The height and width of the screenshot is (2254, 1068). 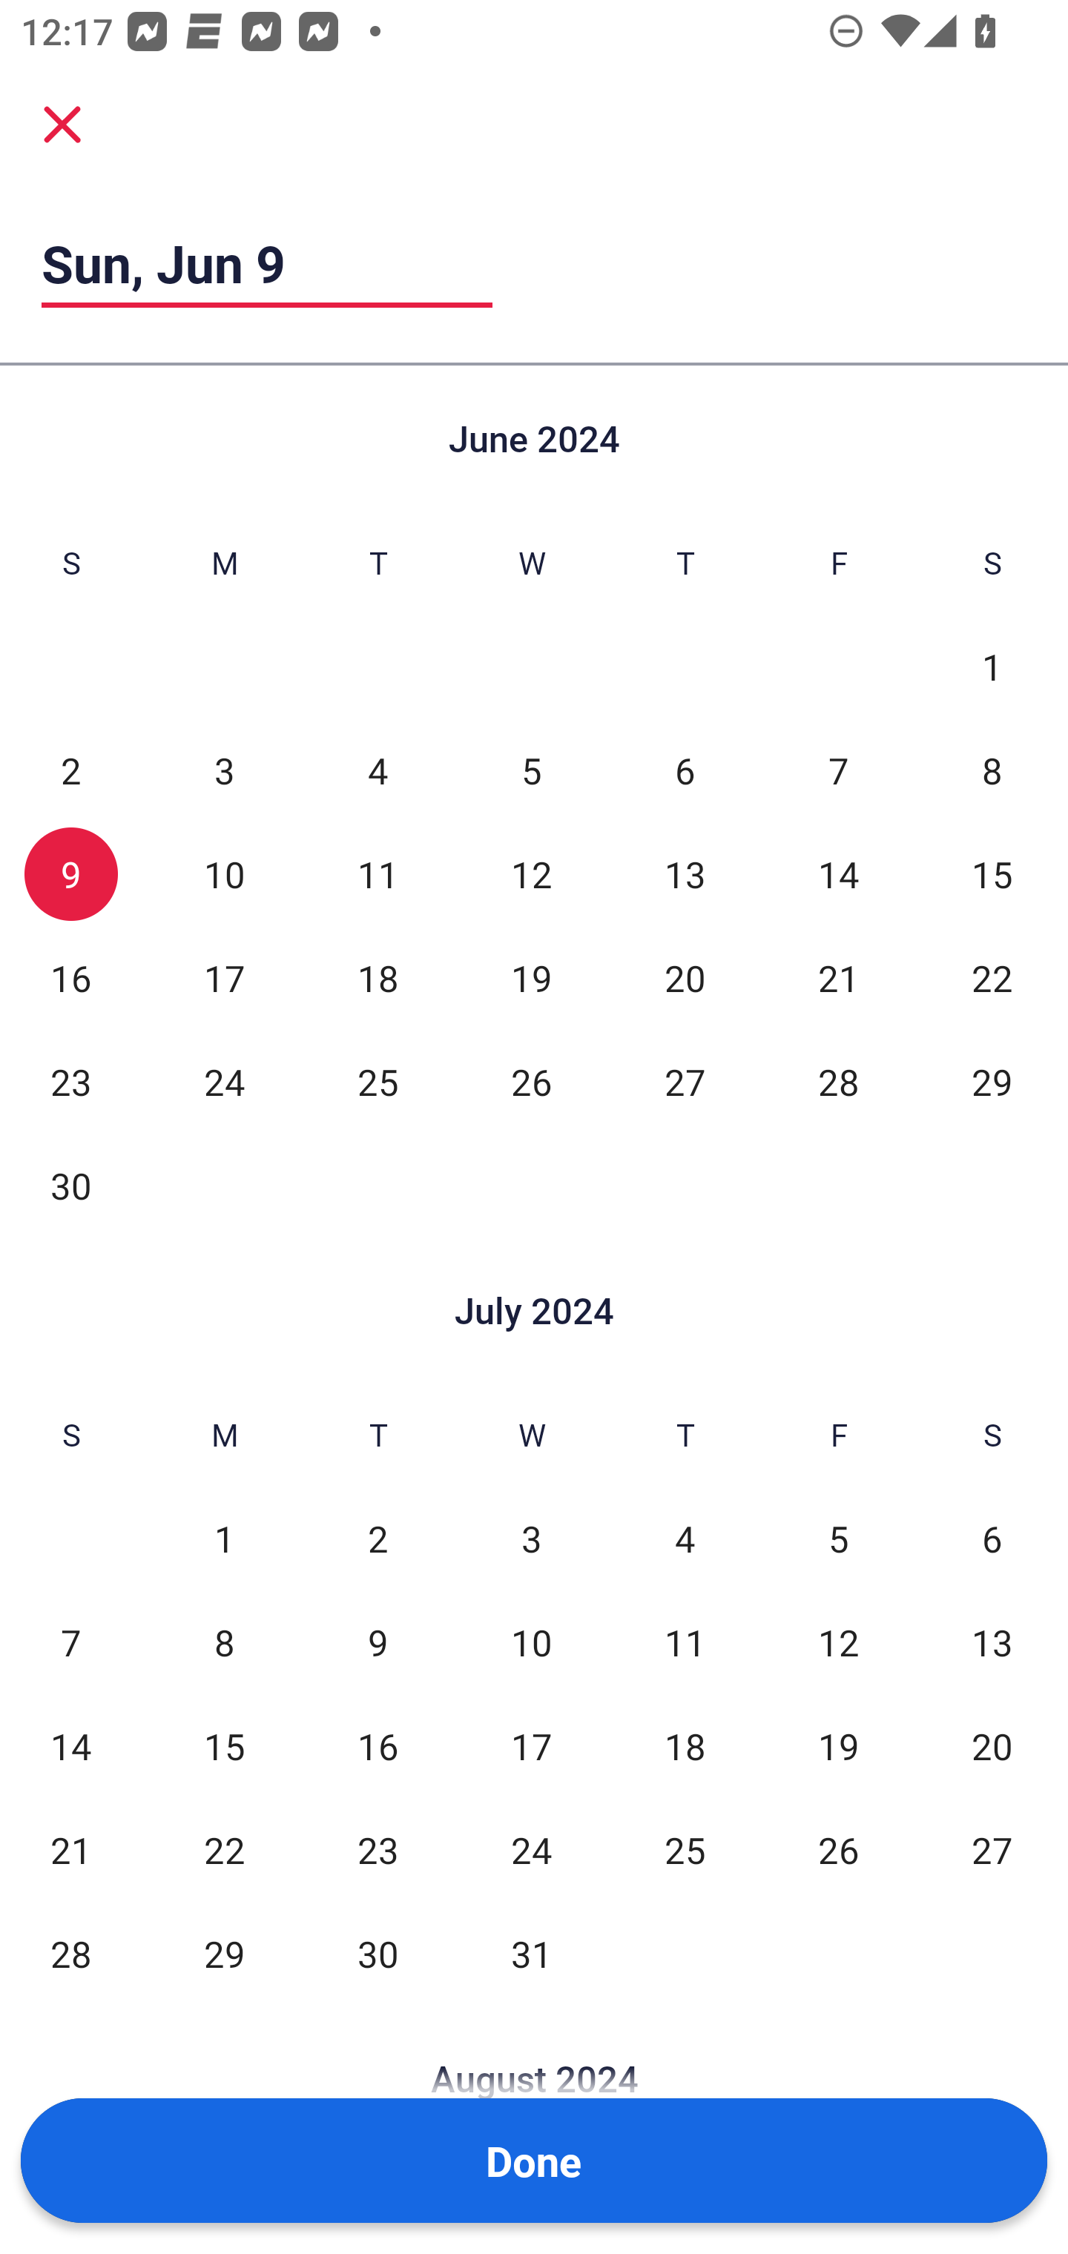 I want to click on 22 Mon, Jul 22, Not Selected, so click(x=224, y=1850).